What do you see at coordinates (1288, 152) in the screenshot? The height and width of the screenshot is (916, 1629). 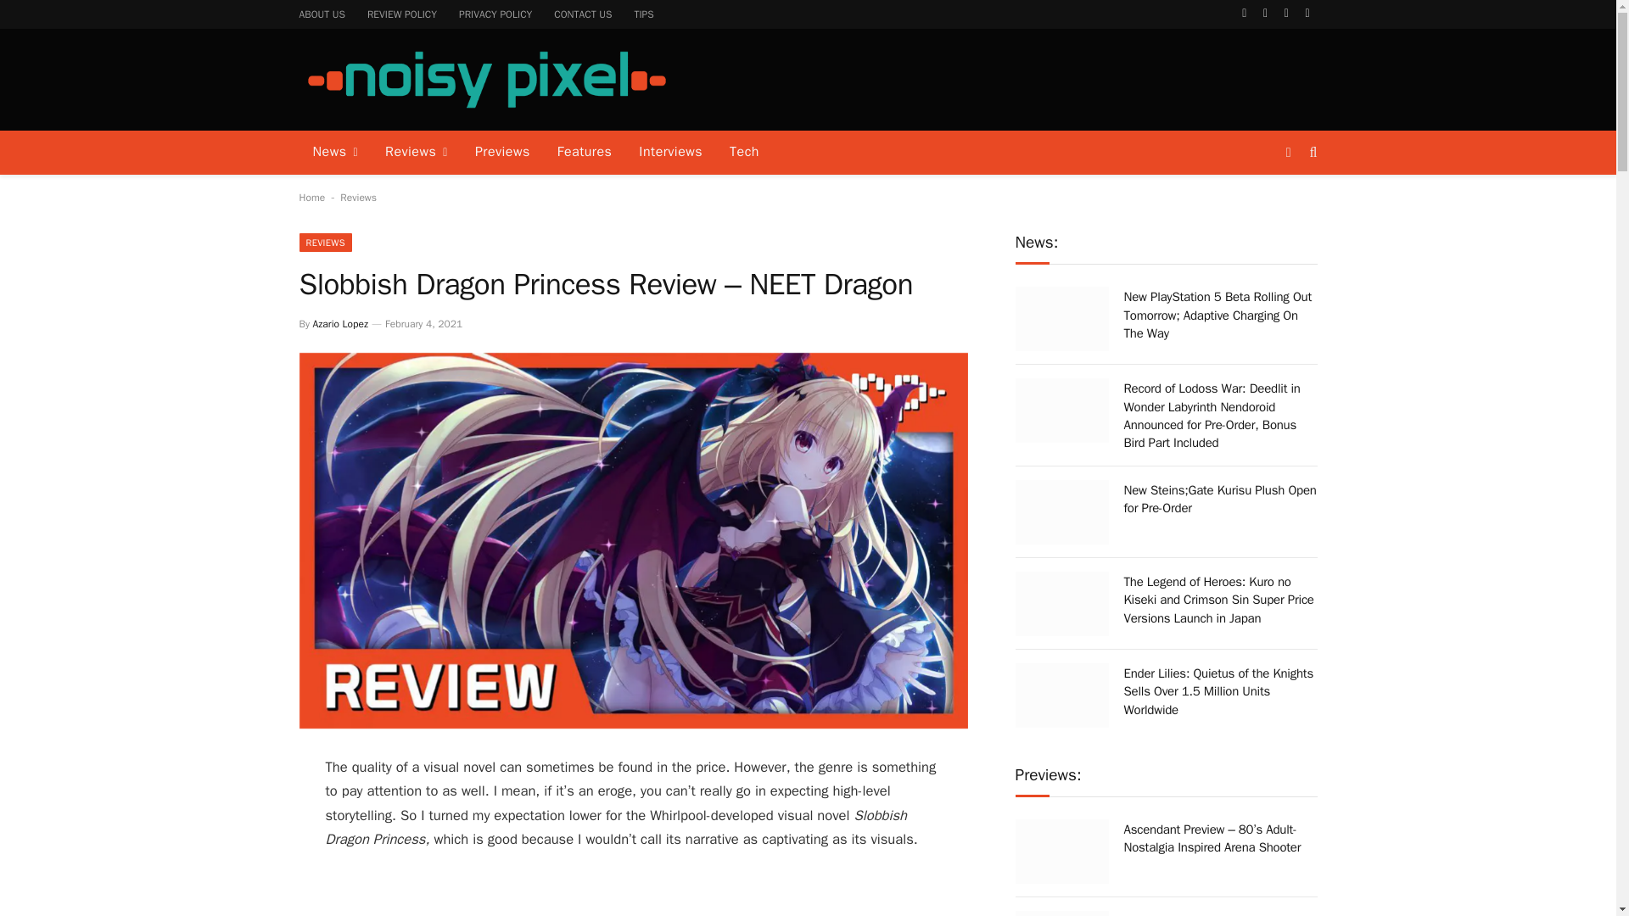 I see `Switch to Dark Design - easier on eyes.` at bounding box center [1288, 152].